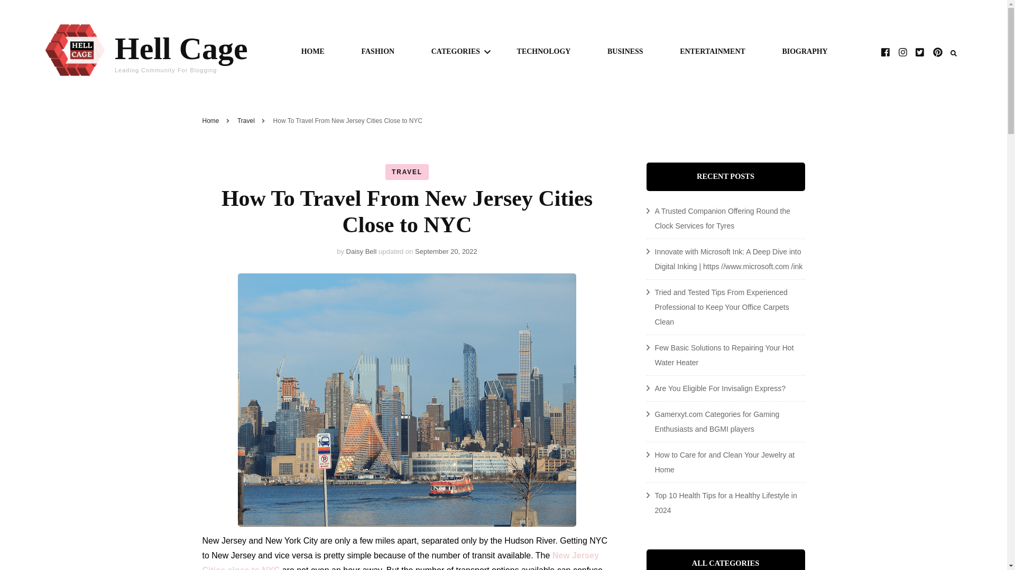  Describe the element at coordinates (361, 251) in the screenshot. I see `Daisy Bell` at that location.